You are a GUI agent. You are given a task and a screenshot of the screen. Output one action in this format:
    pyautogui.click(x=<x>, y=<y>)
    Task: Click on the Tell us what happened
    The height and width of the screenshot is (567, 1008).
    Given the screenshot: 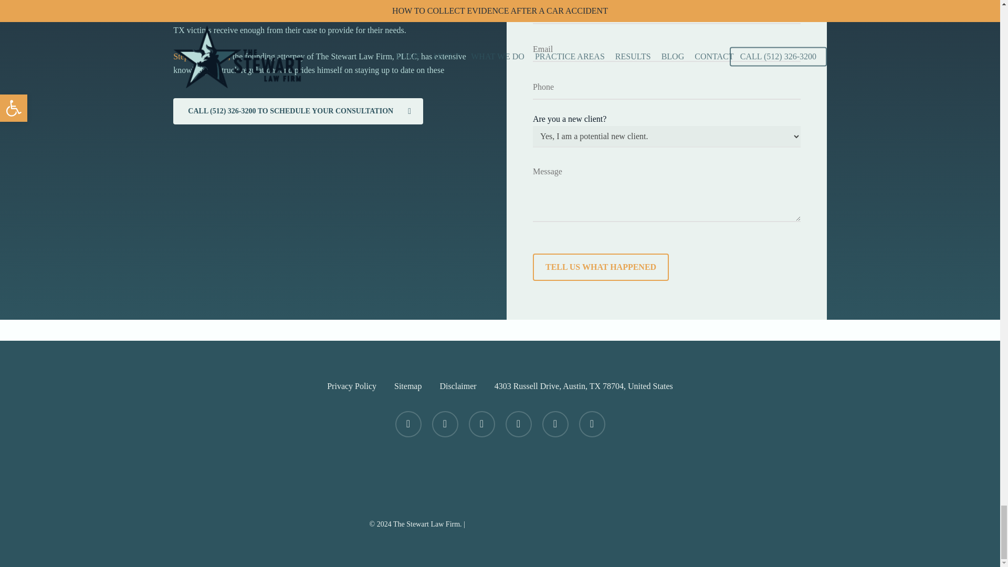 What is the action you would take?
    pyautogui.click(x=601, y=267)
    